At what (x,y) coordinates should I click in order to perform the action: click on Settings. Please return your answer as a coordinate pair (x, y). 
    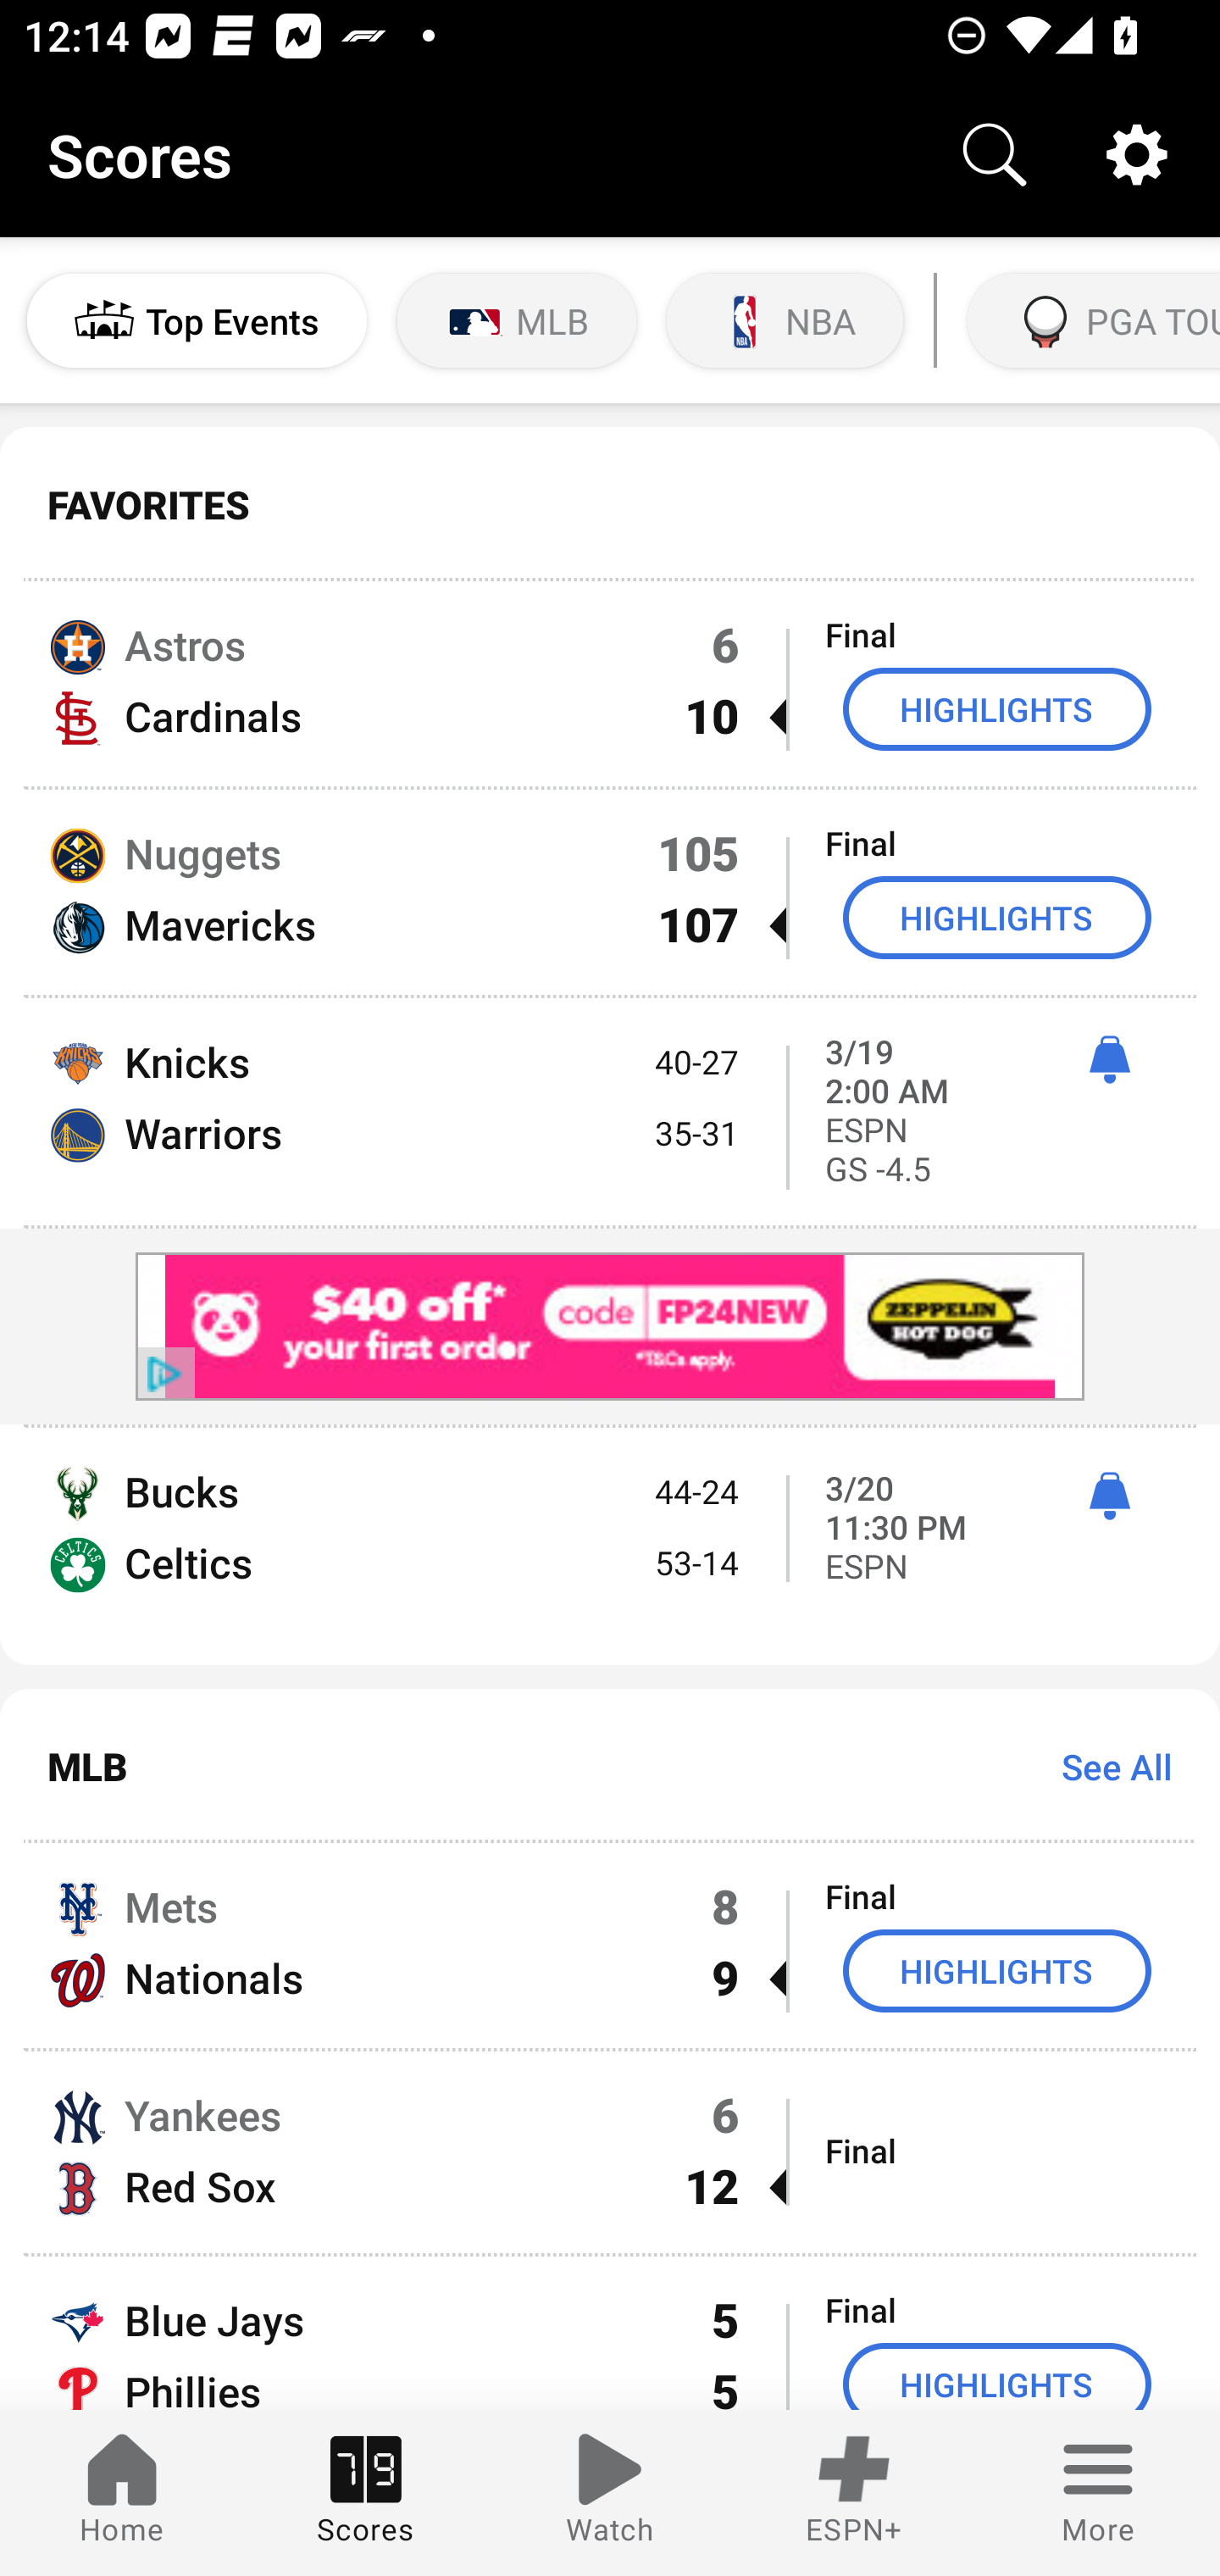
    Looking at the image, I should click on (1137, 154).